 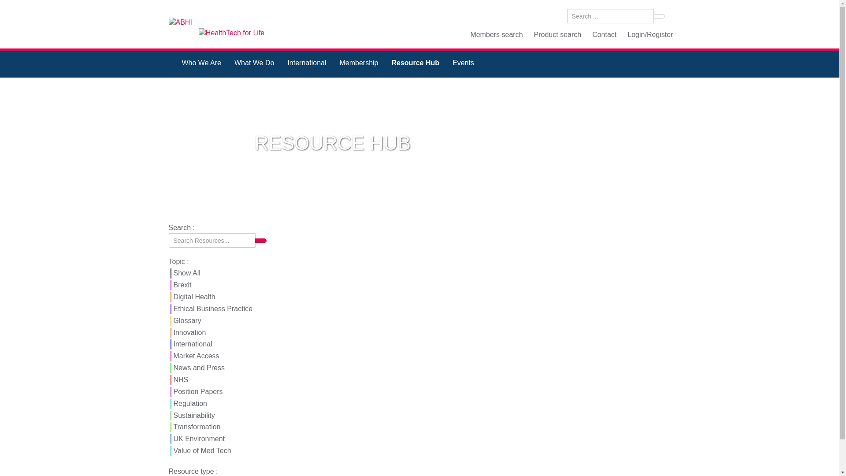 What do you see at coordinates (202, 64) in the screenshot?
I see `Who We Are` at bounding box center [202, 64].